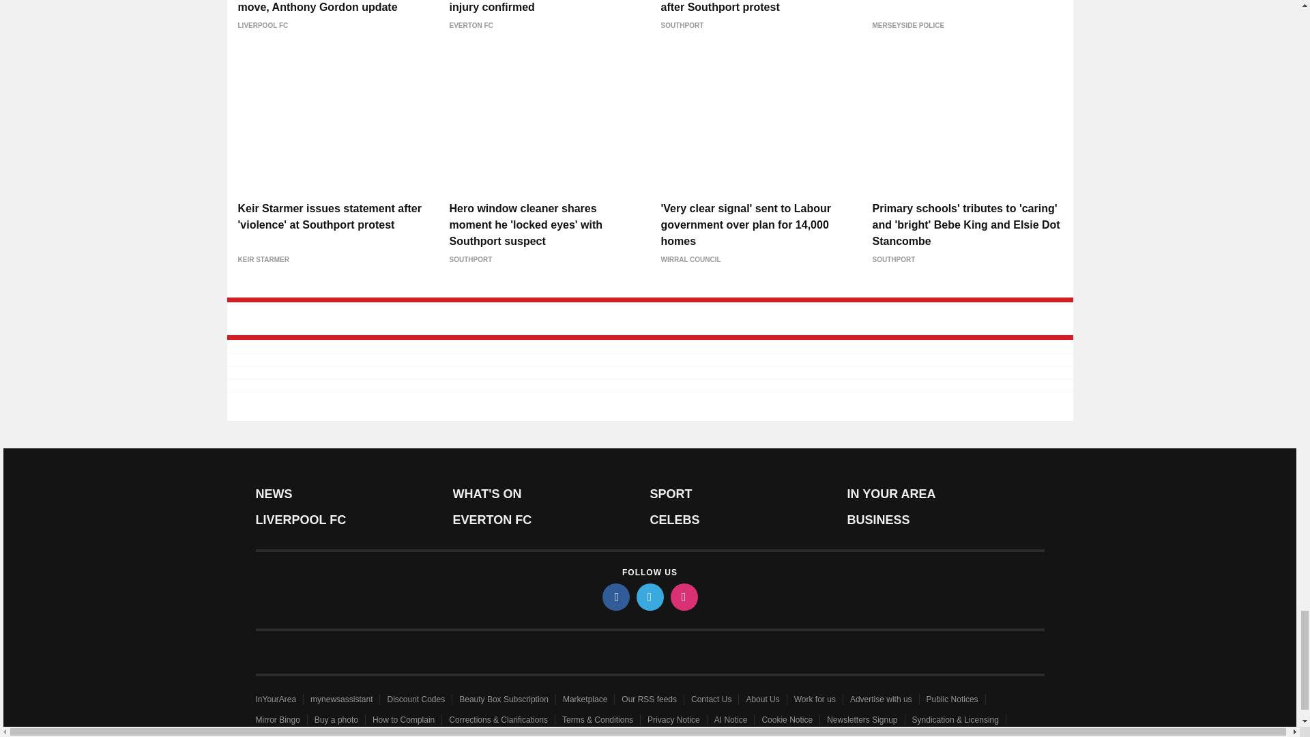 Image resolution: width=1310 pixels, height=737 pixels. I want to click on facebook, so click(615, 597).